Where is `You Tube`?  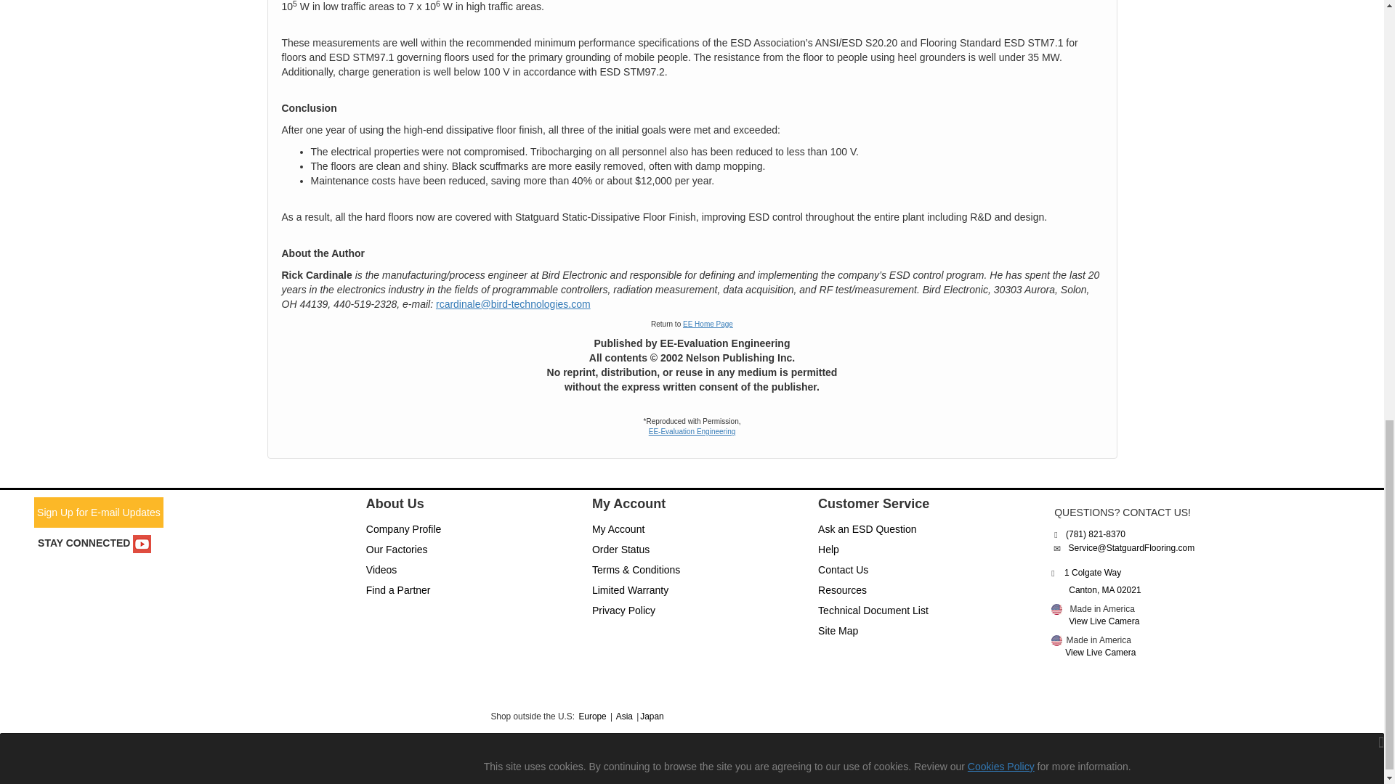
You Tube is located at coordinates (141, 544).